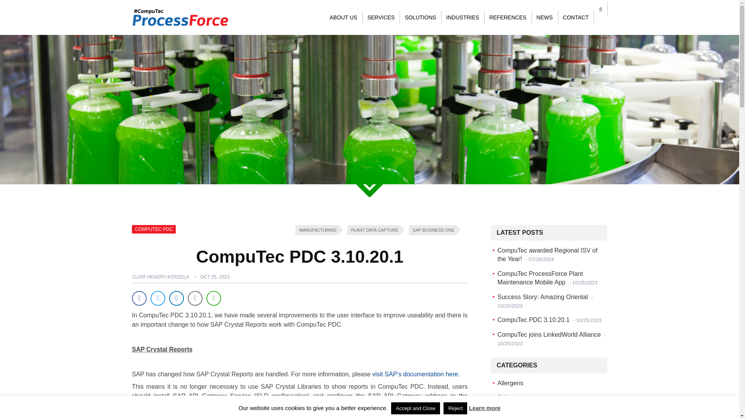 Image resolution: width=745 pixels, height=419 pixels. What do you see at coordinates (381, 17) in the screenshot?
I see `SERVICES` at bounding box center [381, 17].